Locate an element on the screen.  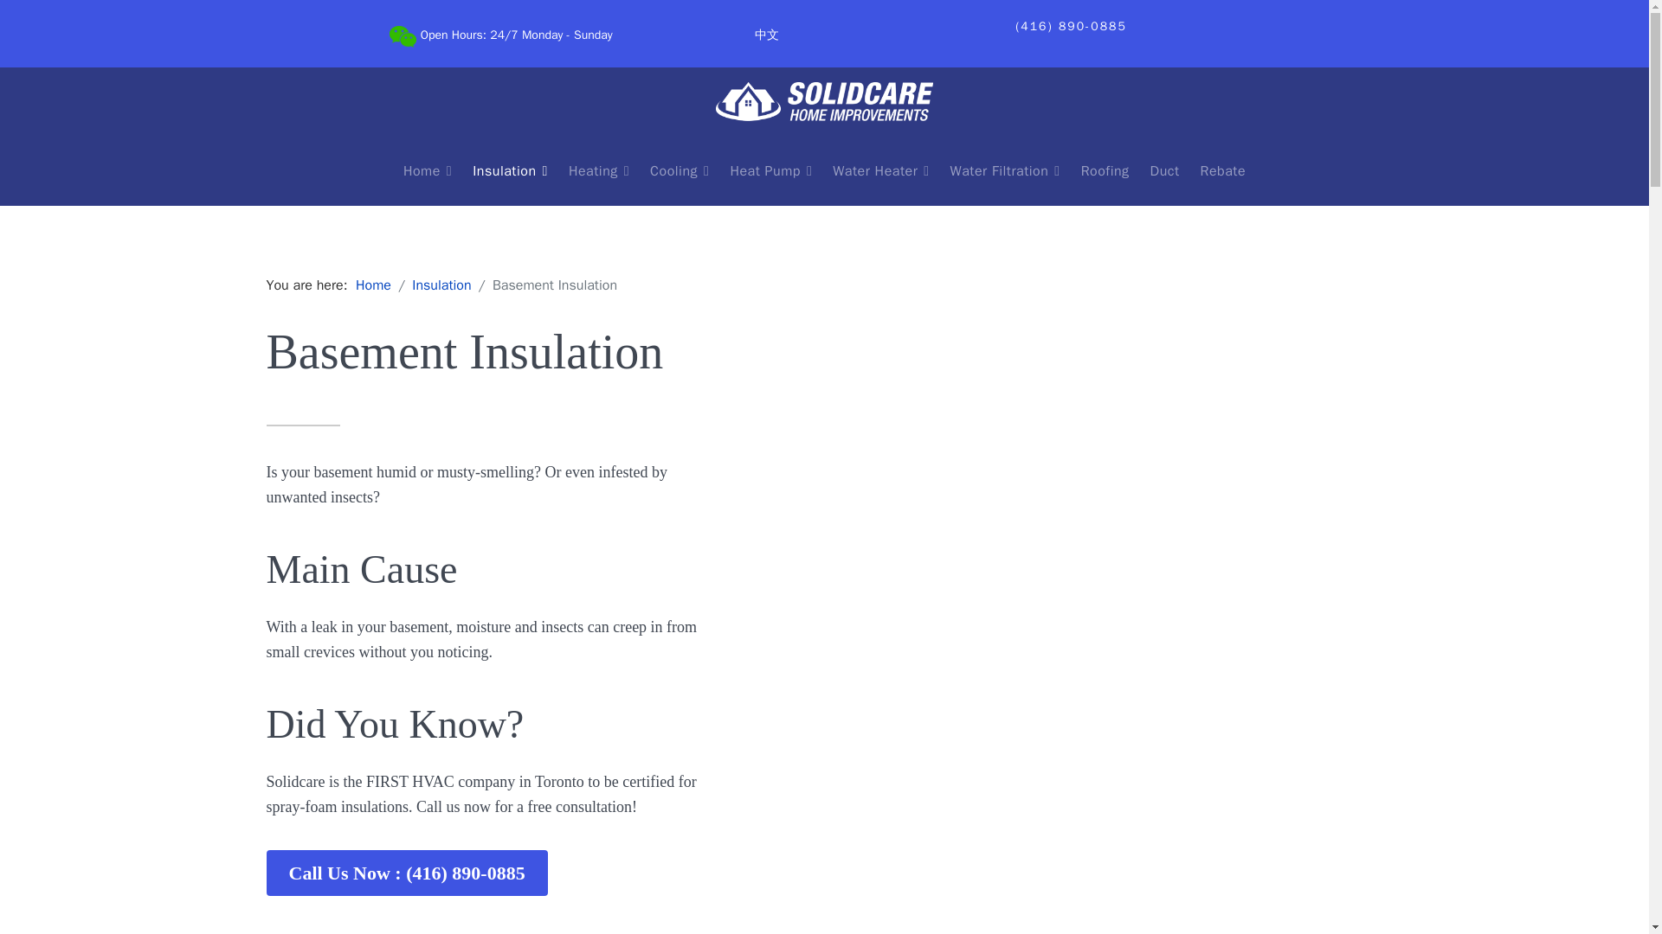
Free Quote is located at coordinates (824, 240).